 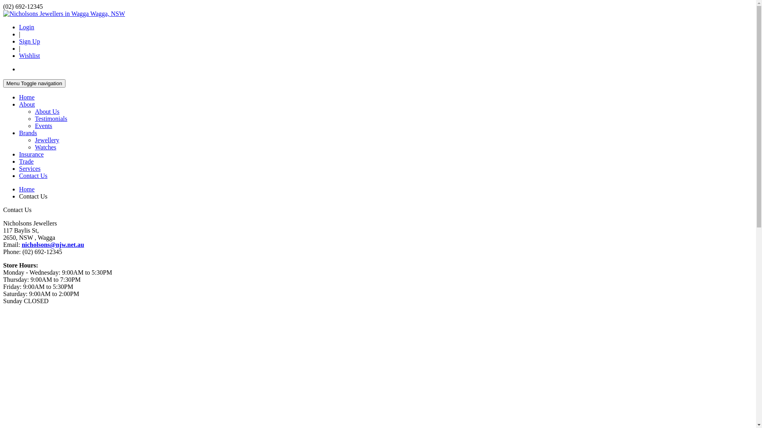 I want to click on Contact Us, so click(x=33, y=176).